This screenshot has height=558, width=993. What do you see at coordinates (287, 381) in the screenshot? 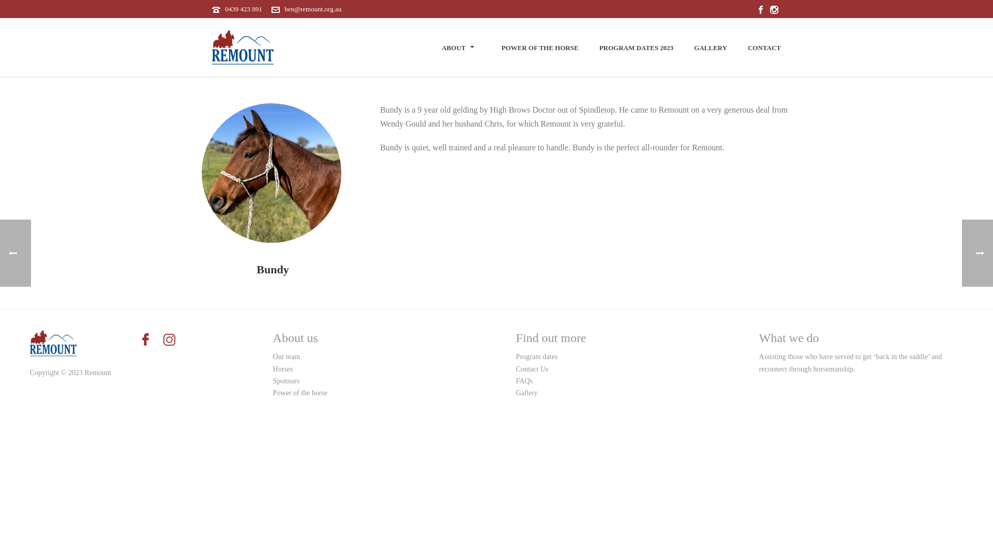
I see `Sponsors` at bounding box center [287, 381].